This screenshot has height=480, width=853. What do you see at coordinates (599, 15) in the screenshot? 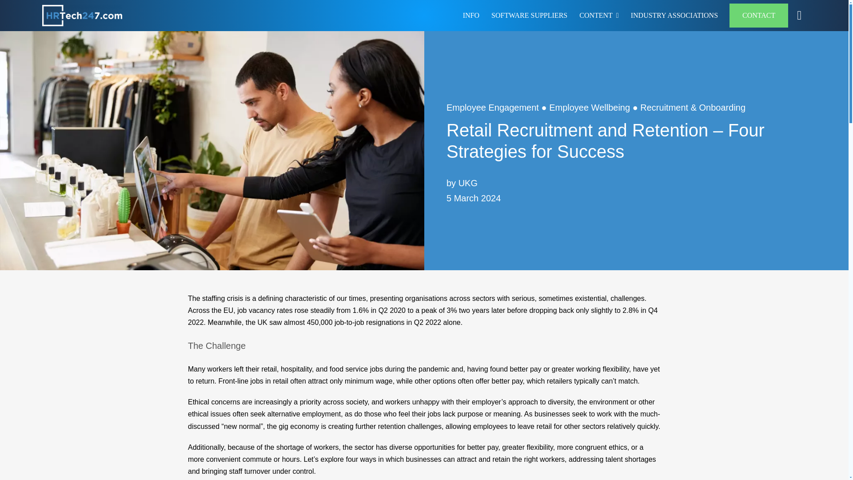
I see `CONTENT` at bounding box center [599, 15].